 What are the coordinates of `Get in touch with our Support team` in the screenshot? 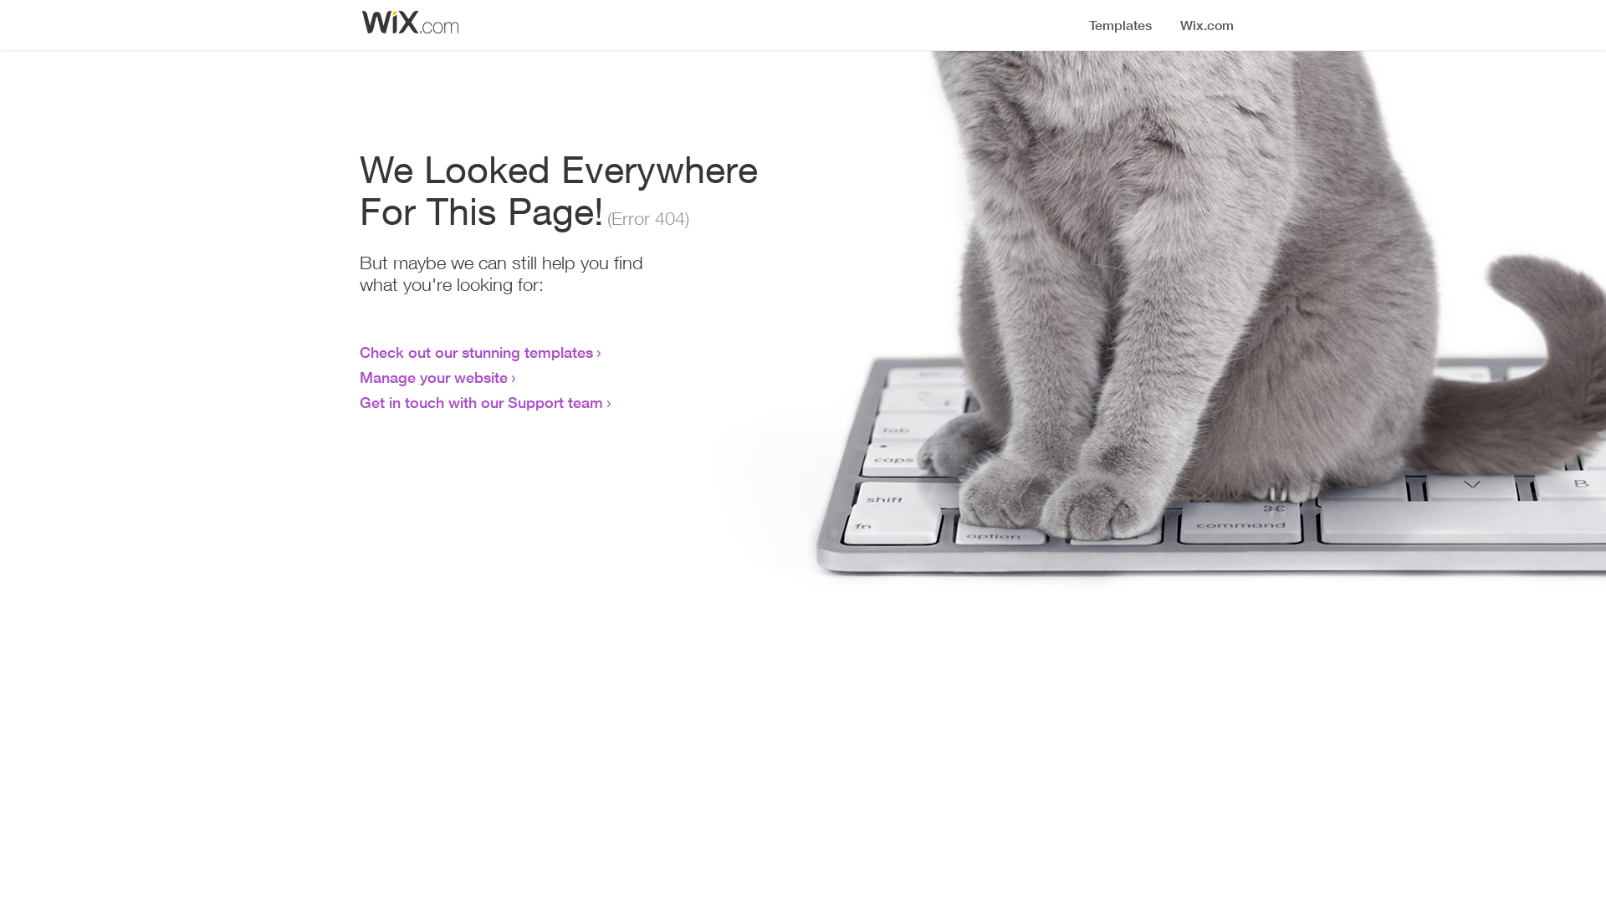 It's located at (482, 402).